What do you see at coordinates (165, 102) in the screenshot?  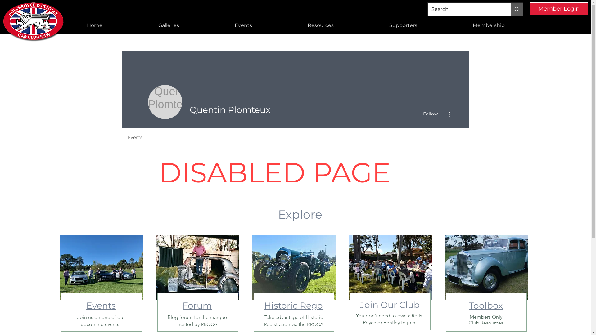 I see `Quentin Plomteux` at bounding box center [165, 102].